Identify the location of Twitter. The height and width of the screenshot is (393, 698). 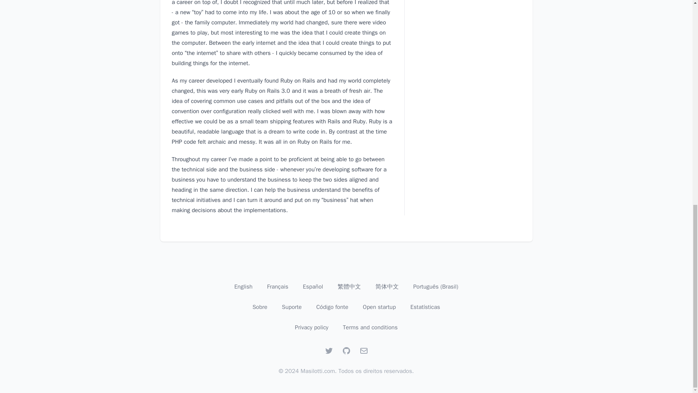
(329, 351).